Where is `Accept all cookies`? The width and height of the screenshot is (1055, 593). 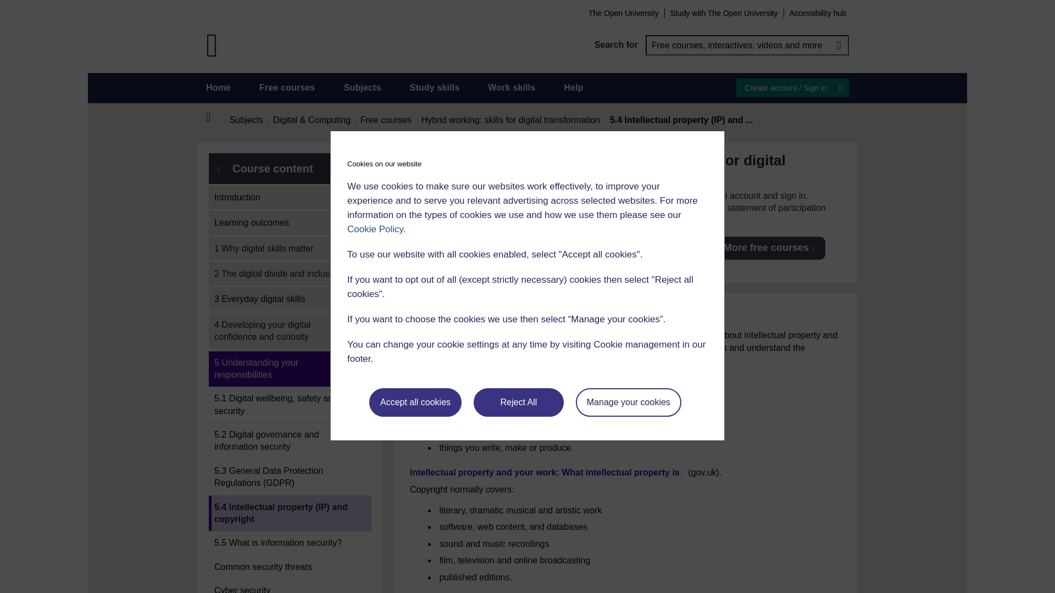
Accept all cookies is located at coordinates (415, 402).